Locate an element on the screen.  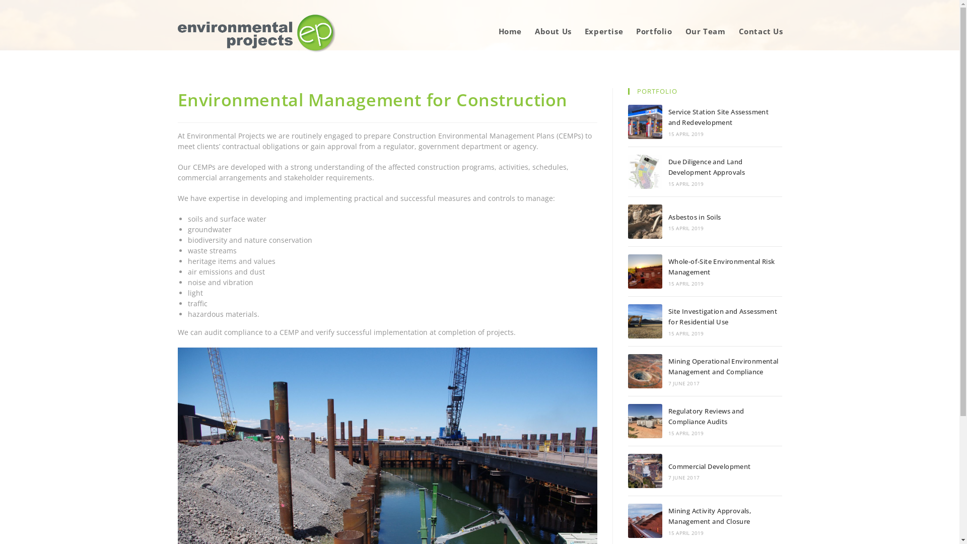
Regulatory Reviews and Compliance Audits is located at coordinates (706, 416).